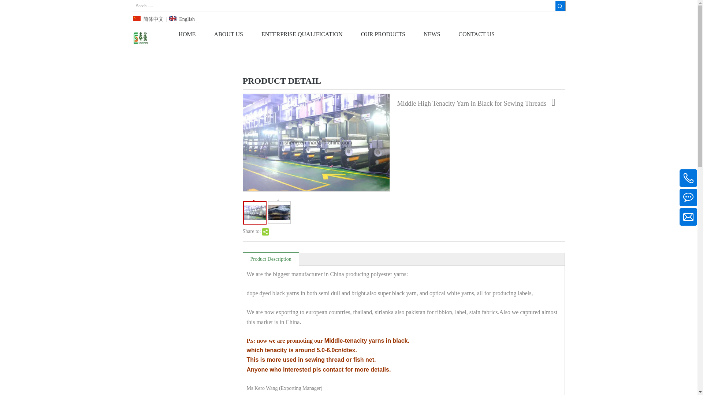 This screenshot has height=395, width=703. I want to click on NEWS, so click(432, 34).